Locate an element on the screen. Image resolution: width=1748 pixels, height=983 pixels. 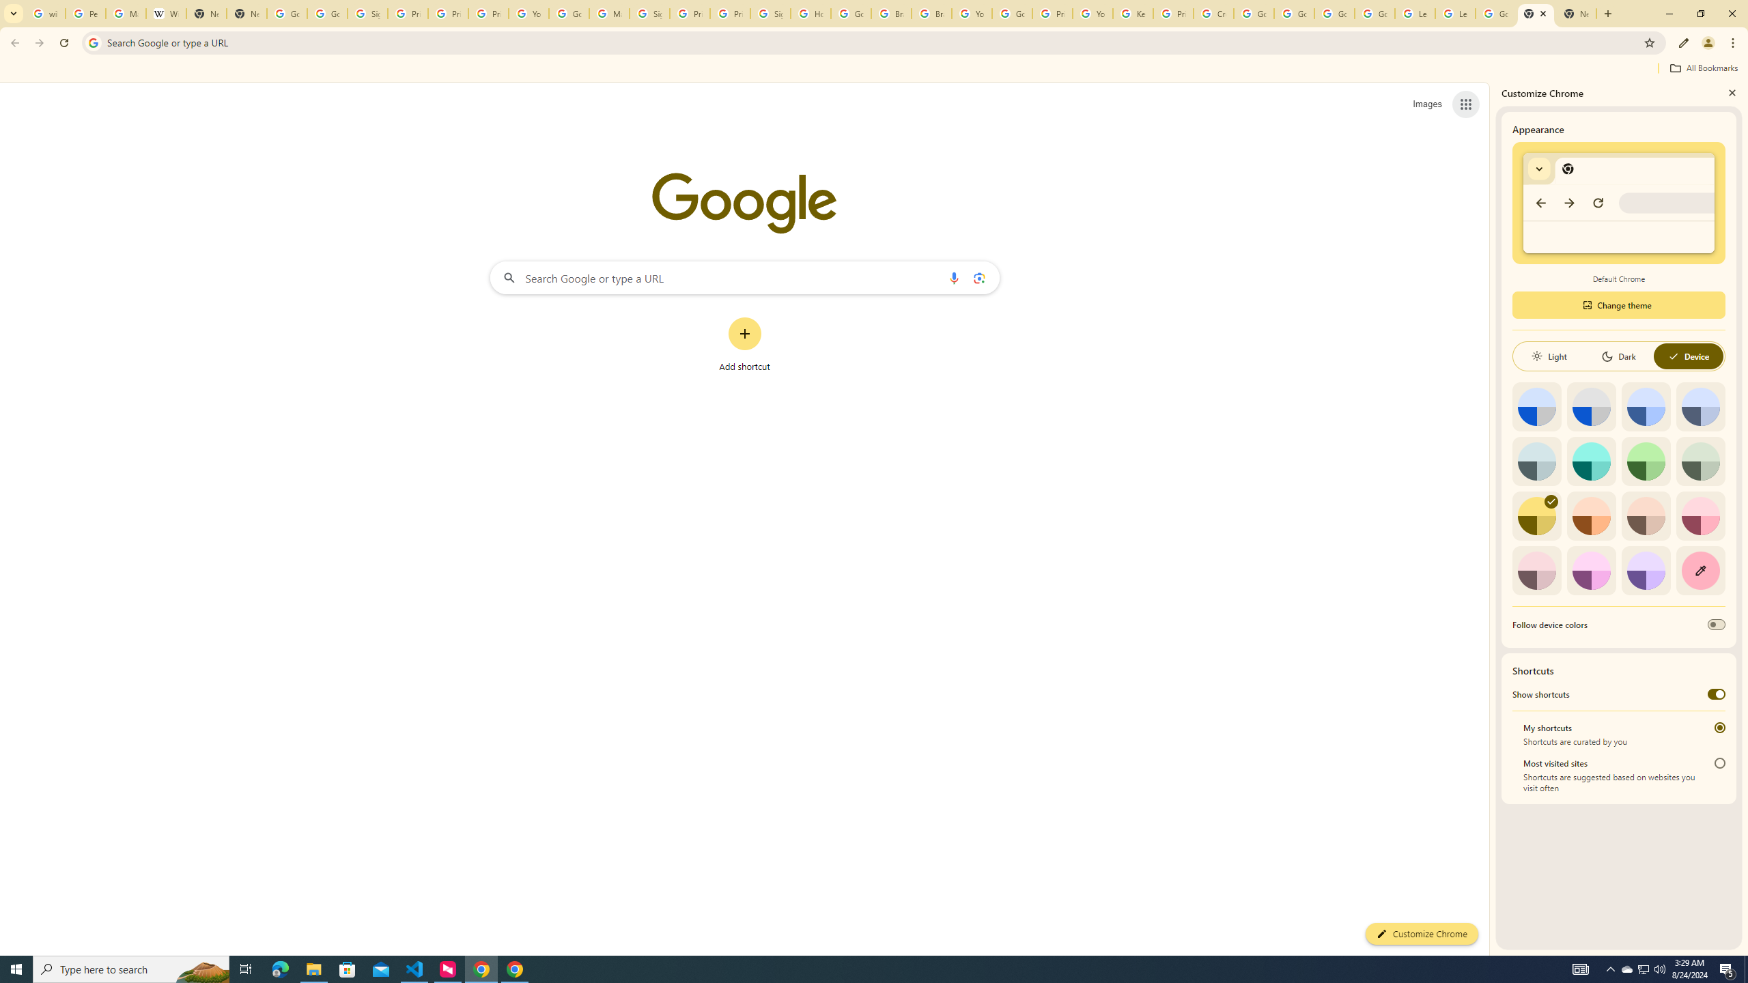
AutomationID: svg is located at coordinates (1551, 501).